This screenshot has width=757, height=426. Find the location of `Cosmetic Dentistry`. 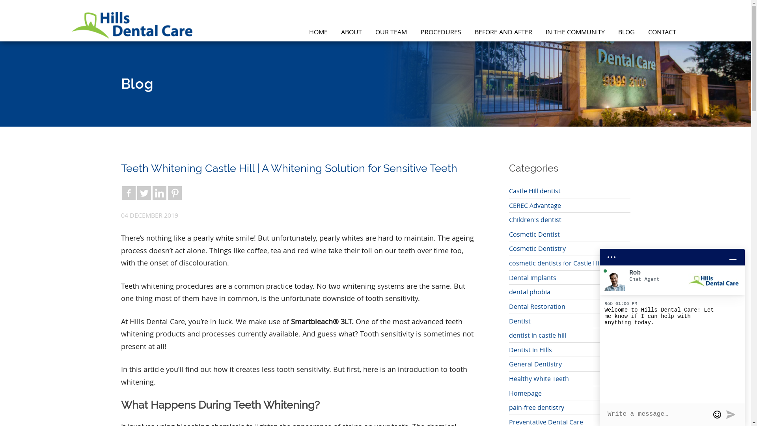

Cosmetic Dentistry is located at coordinates (537, 248).